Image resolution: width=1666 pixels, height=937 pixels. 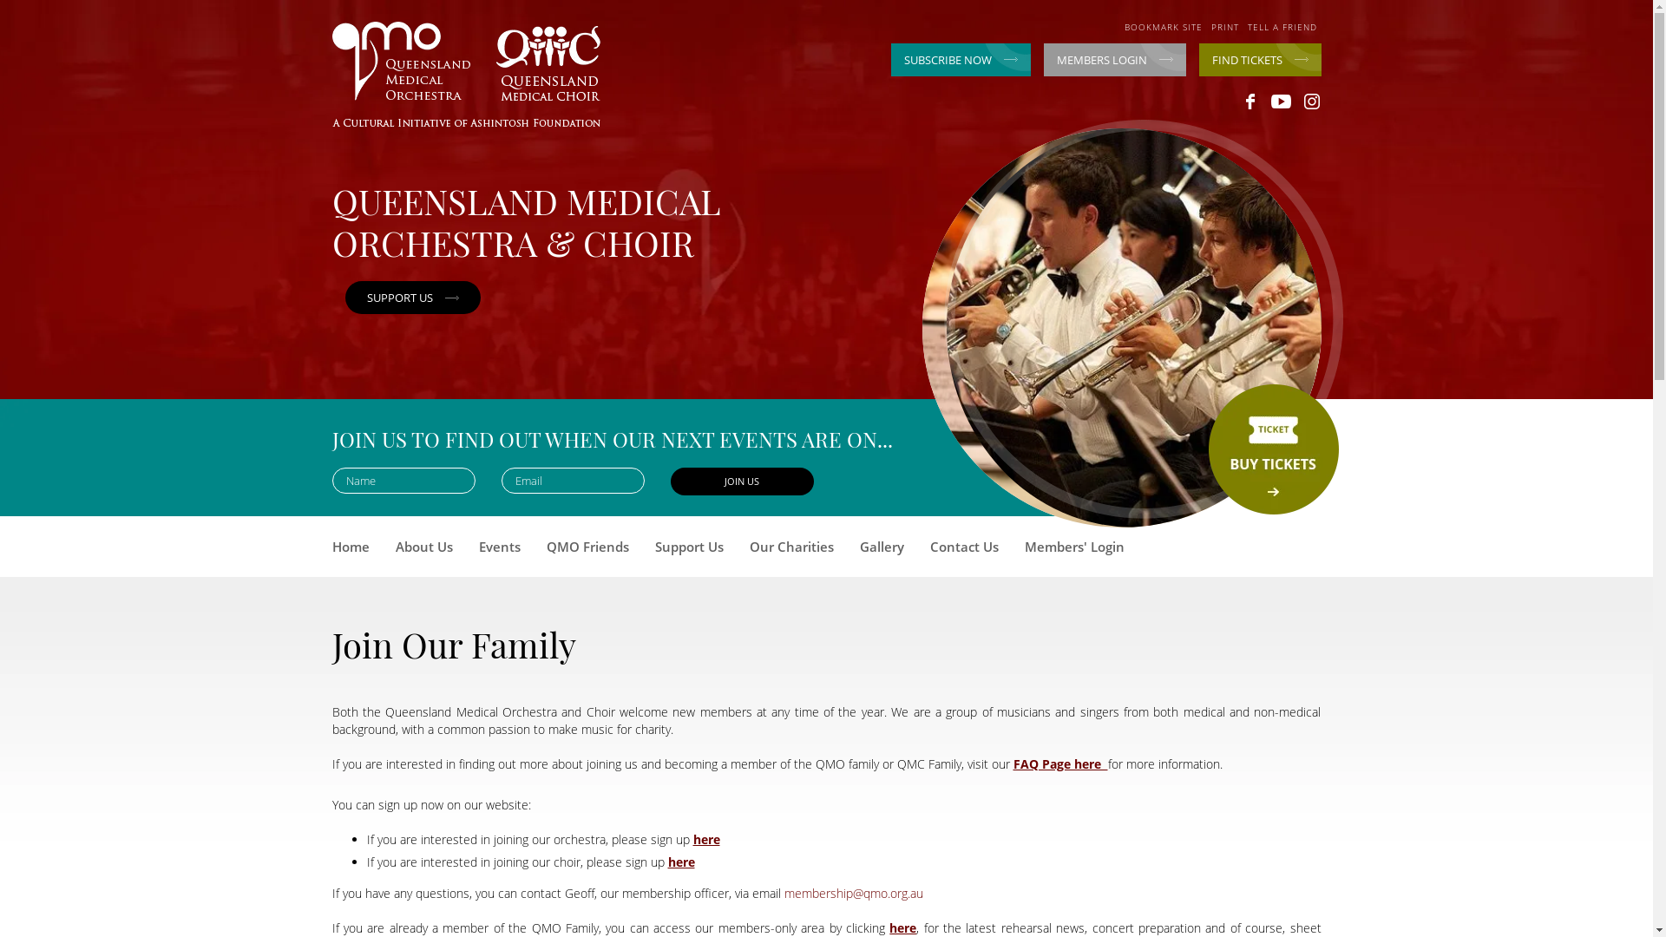 I want to click on Home, so click(x=351, y=554).